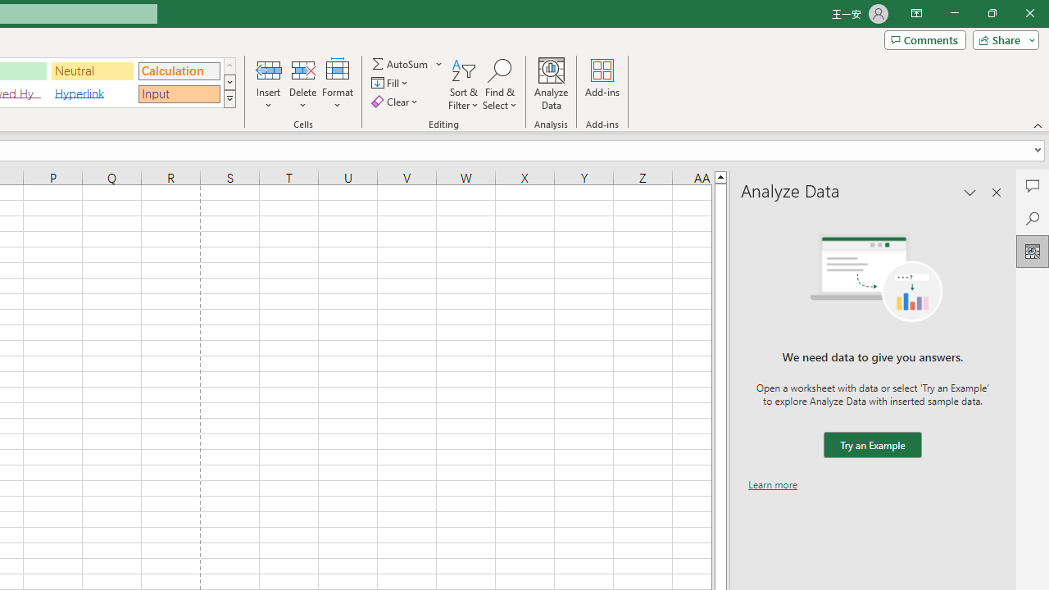  I want to click on Delete, so click(303, 84).